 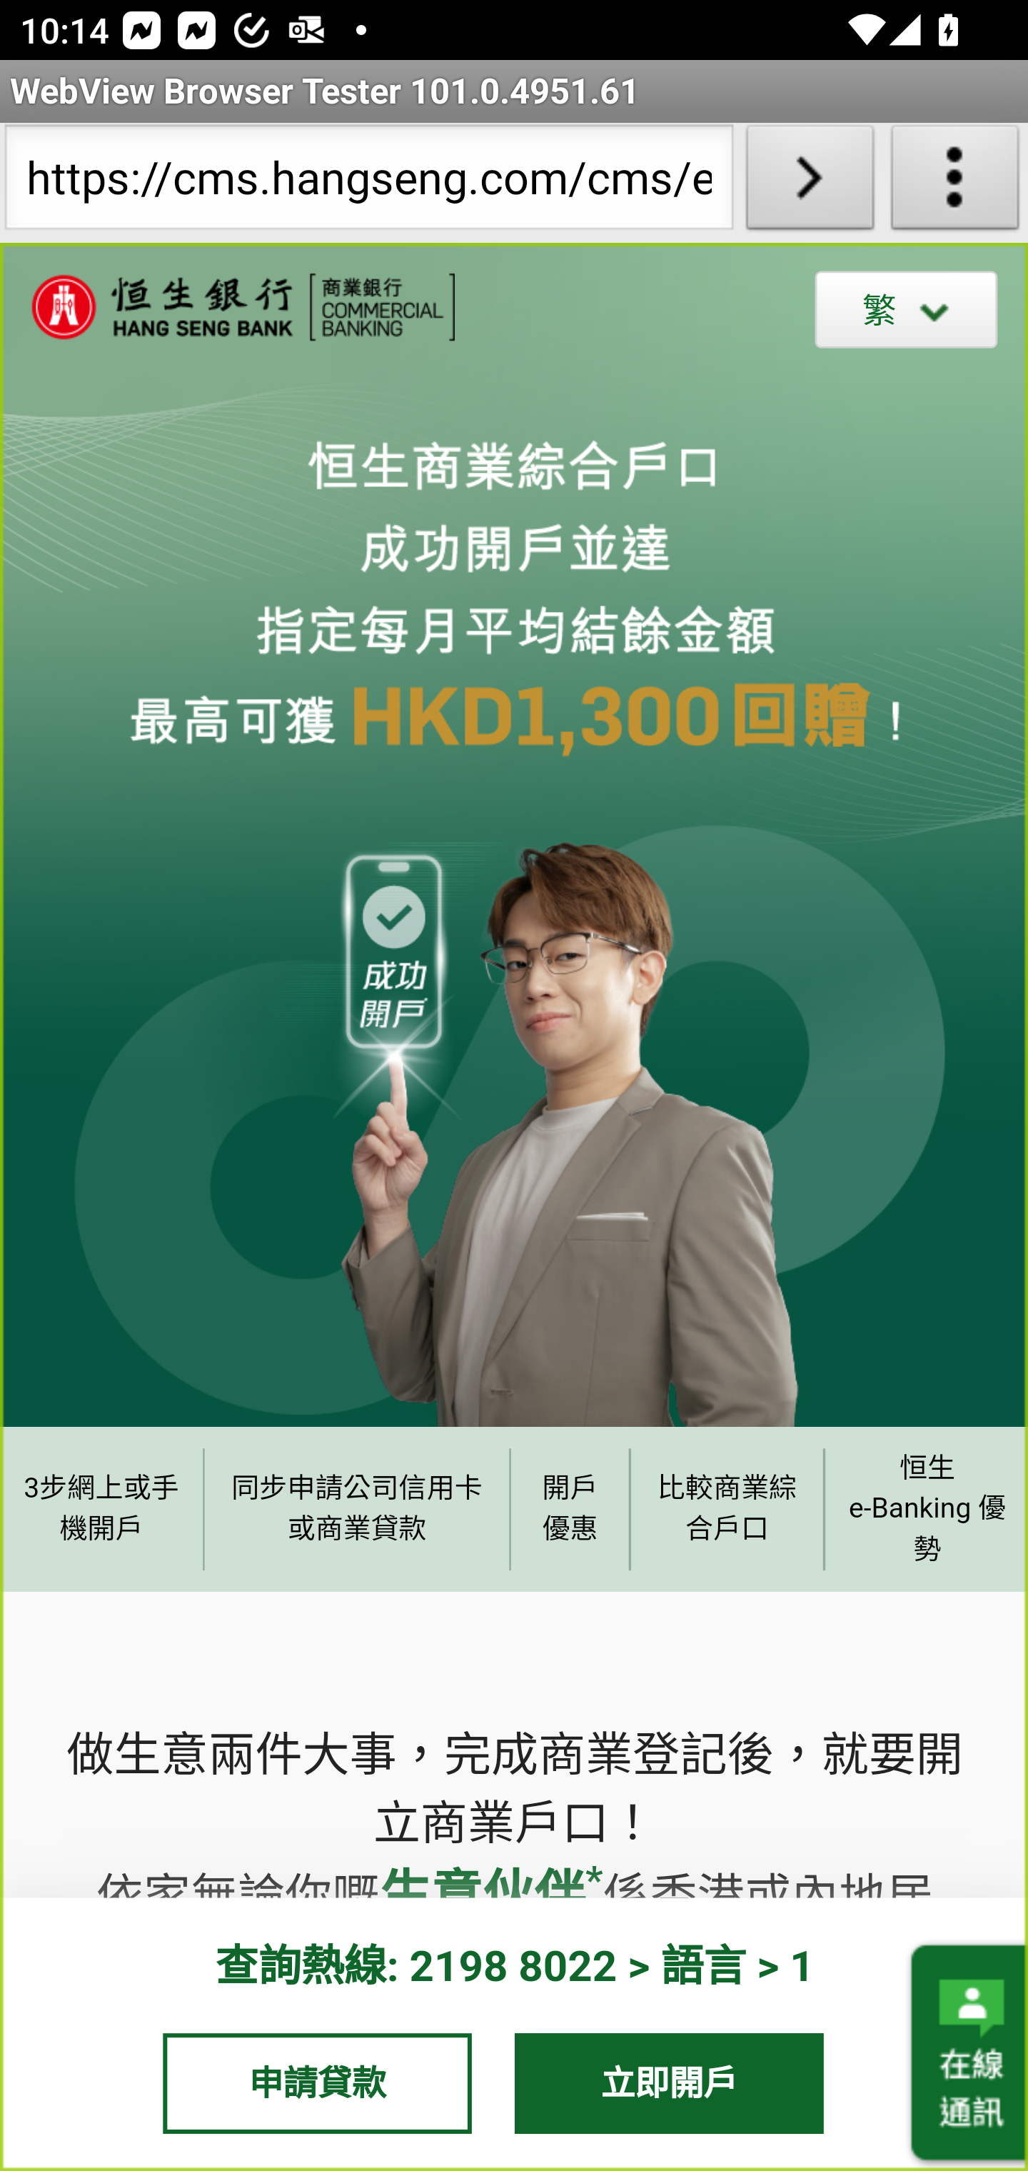 I want to click on About WebView, so click(x=955, y=183).